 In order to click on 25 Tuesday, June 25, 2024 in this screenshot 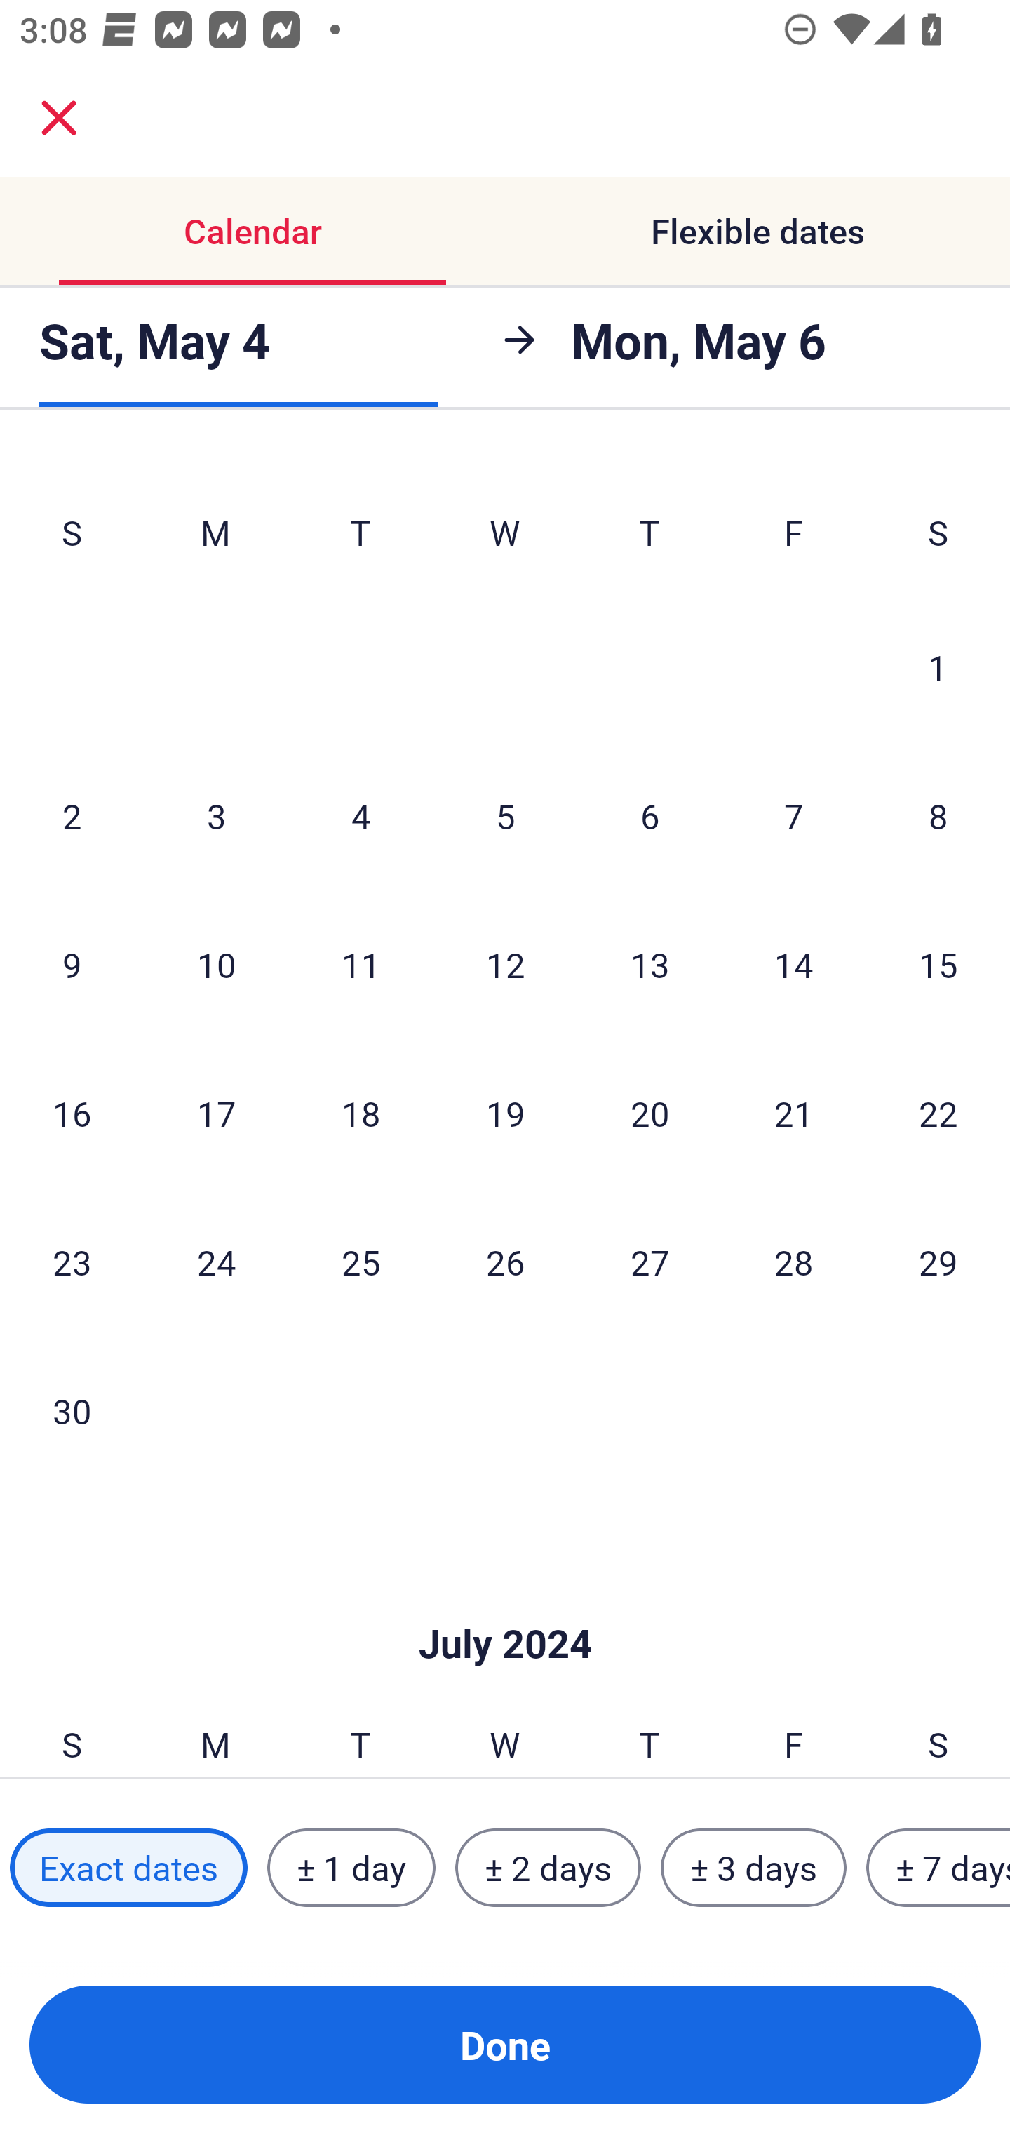, I will do `click(361, 1262)`.